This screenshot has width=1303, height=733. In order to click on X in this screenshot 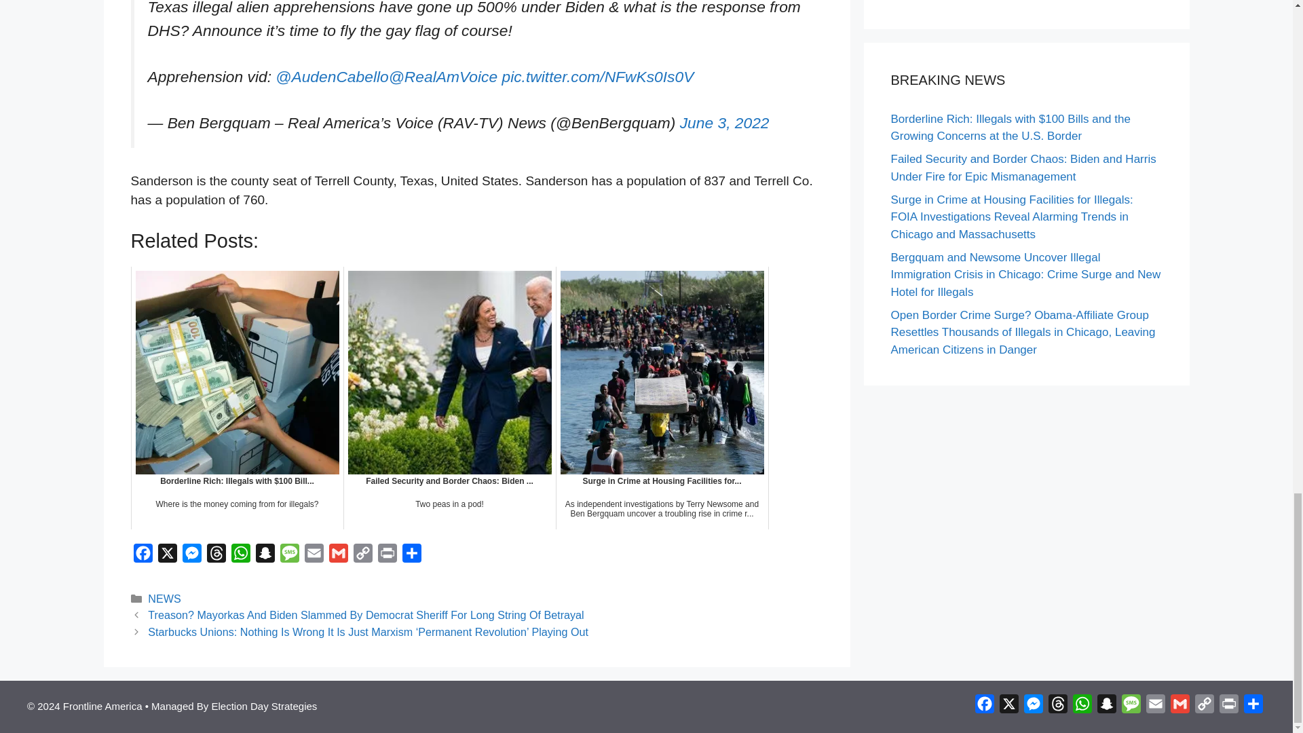, I will do `click(167, 557)`.